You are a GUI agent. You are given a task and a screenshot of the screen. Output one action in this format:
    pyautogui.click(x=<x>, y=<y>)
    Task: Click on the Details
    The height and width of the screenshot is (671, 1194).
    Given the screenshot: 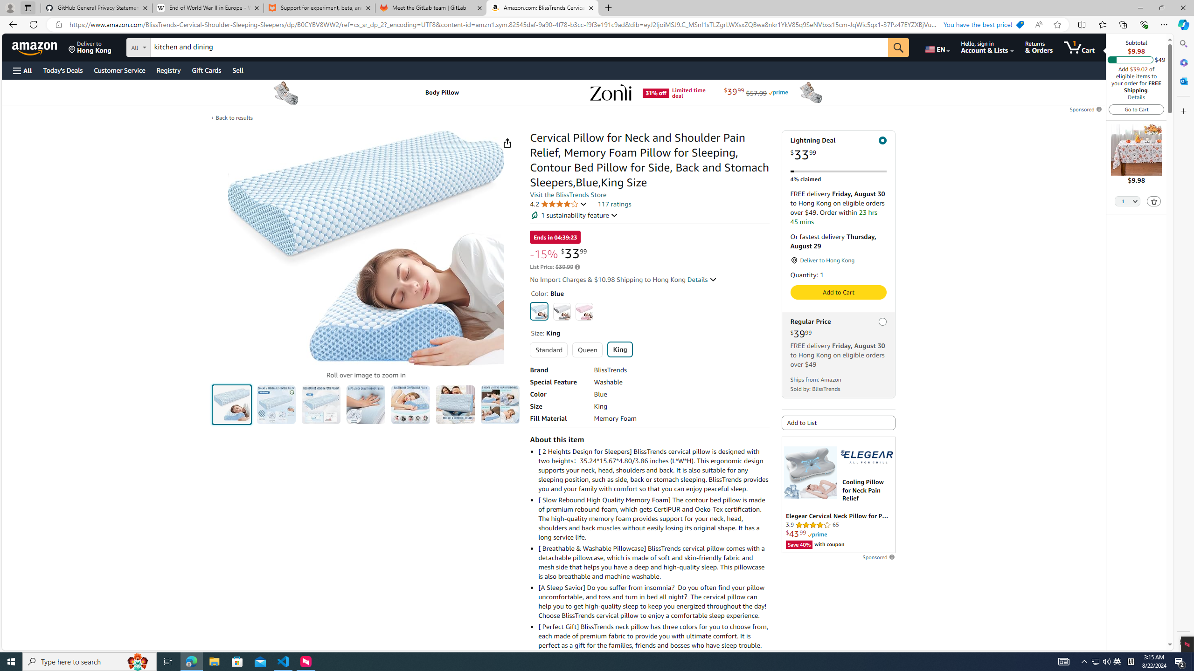 What is the action you would take?
    pyautogui.click(x=1136, y=97)
    